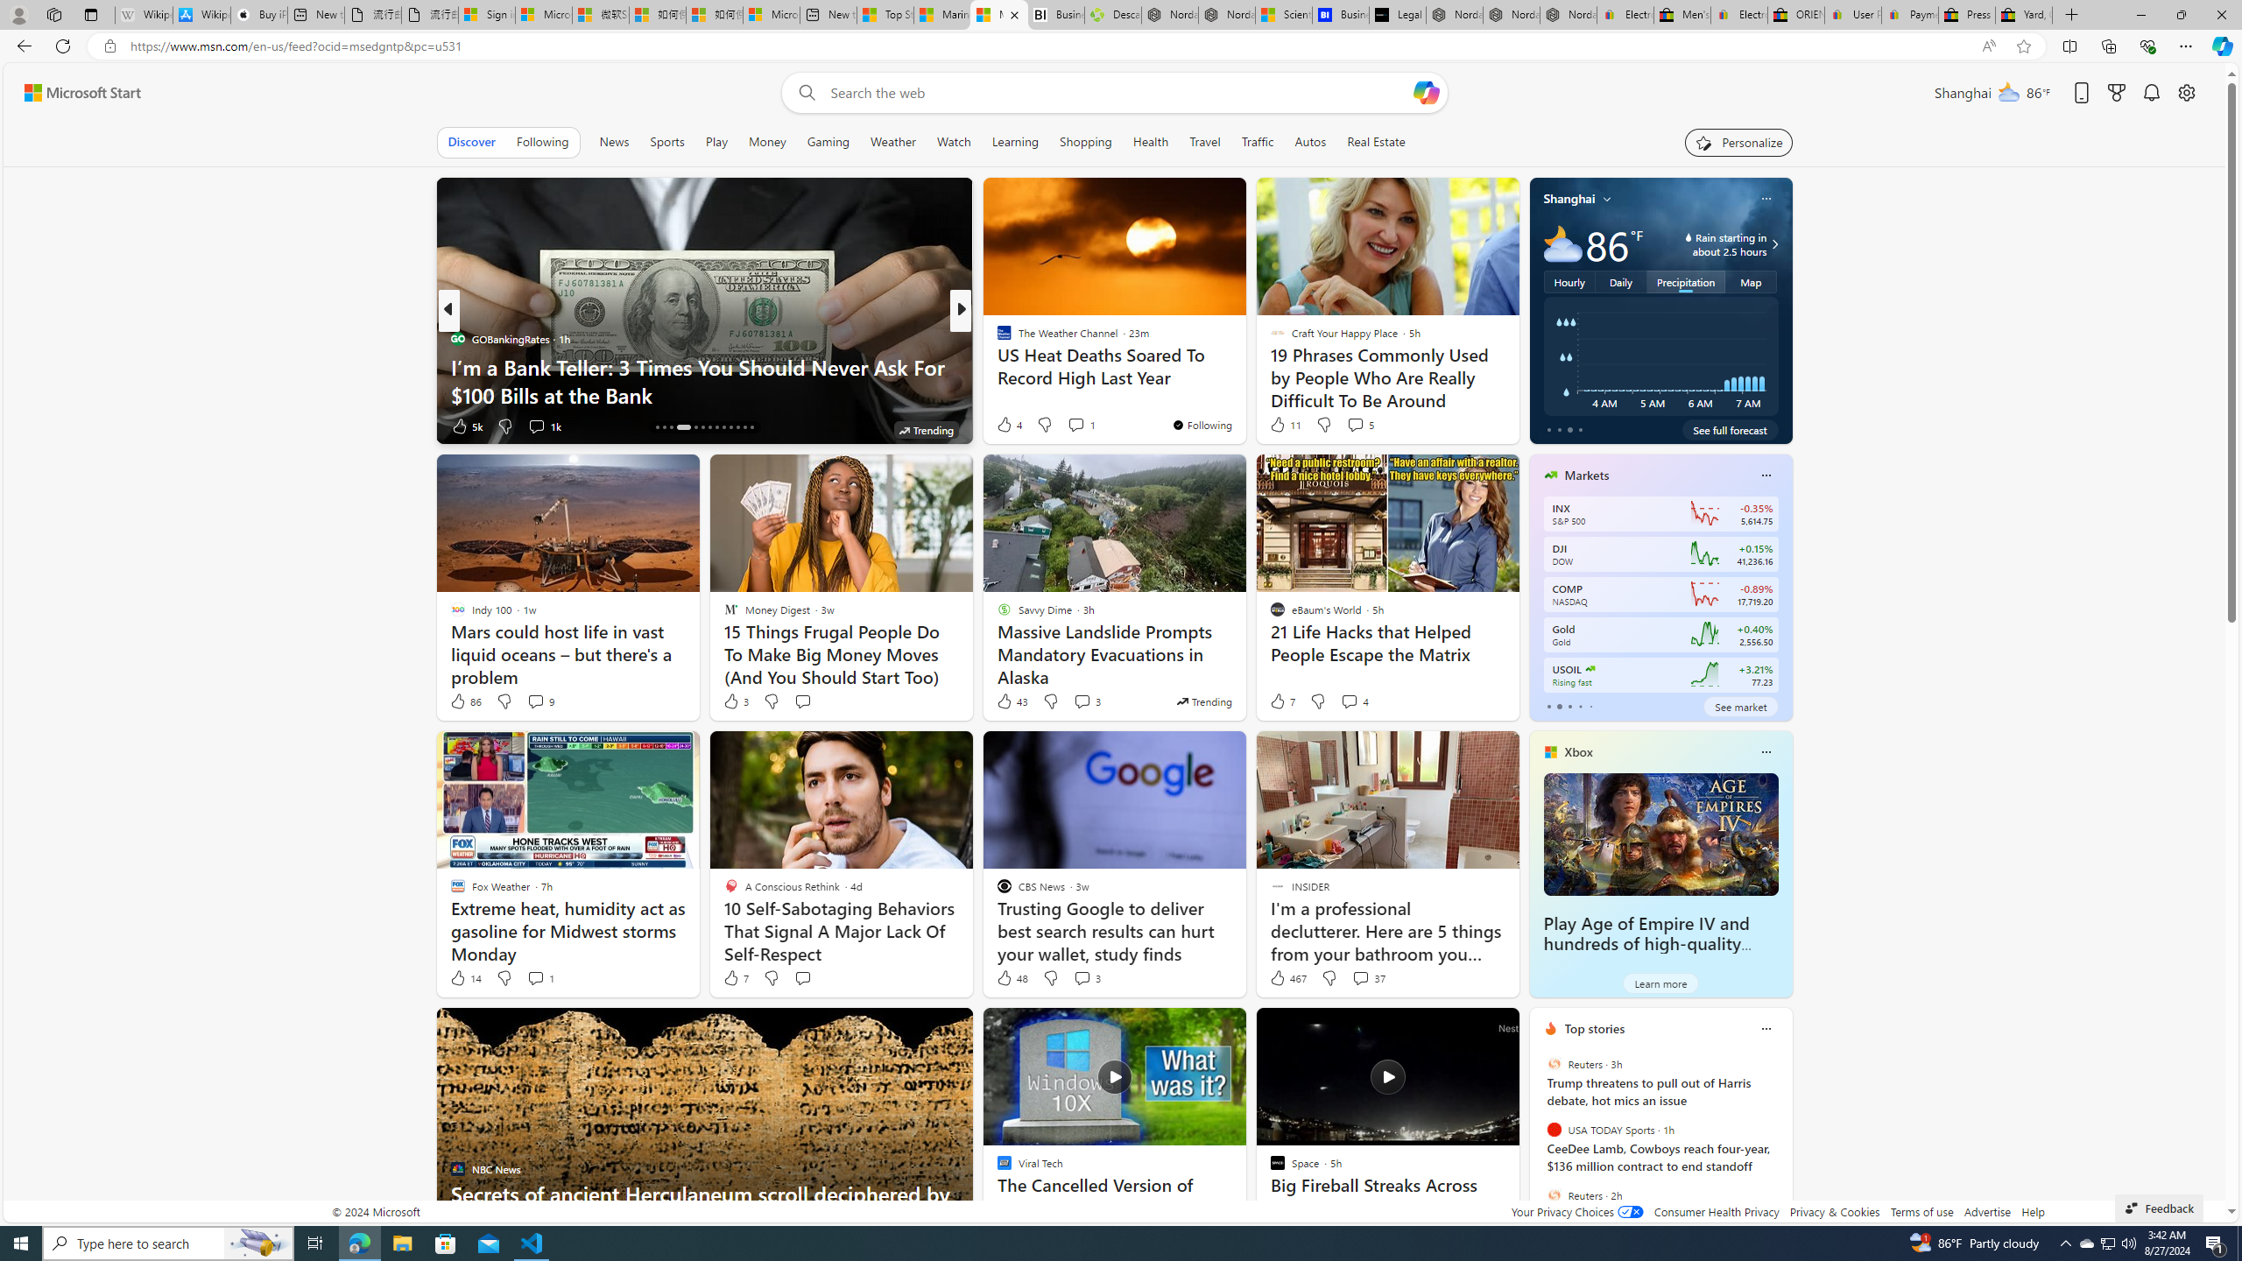 The image size is (2242, 1261). Describe the element at coordinates (1082, 426) in the screenshot. I see `View comments 11 Comment` at that location.